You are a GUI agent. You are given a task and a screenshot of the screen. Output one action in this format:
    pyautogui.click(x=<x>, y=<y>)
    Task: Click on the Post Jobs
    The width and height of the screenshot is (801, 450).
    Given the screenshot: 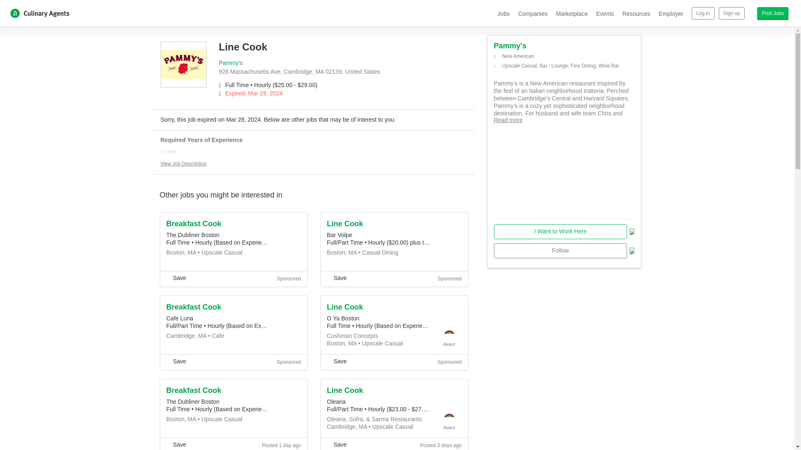 What is the action you would take?
    pyautogui.click(x=773, y=13)
    